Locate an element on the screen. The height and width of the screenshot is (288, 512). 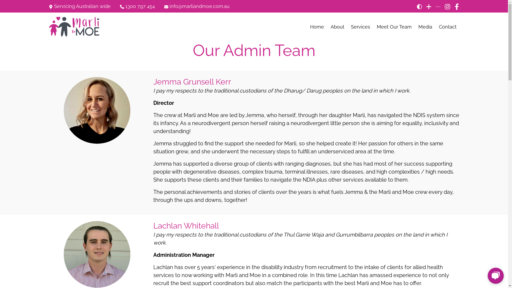
About is located at coordinates (338, 27).